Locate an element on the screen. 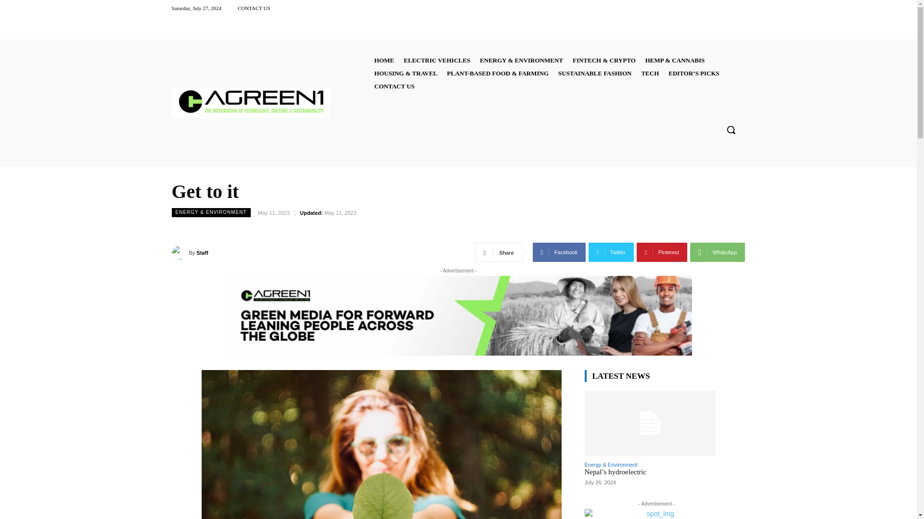  Facebook is located at coordinates (559, 252).